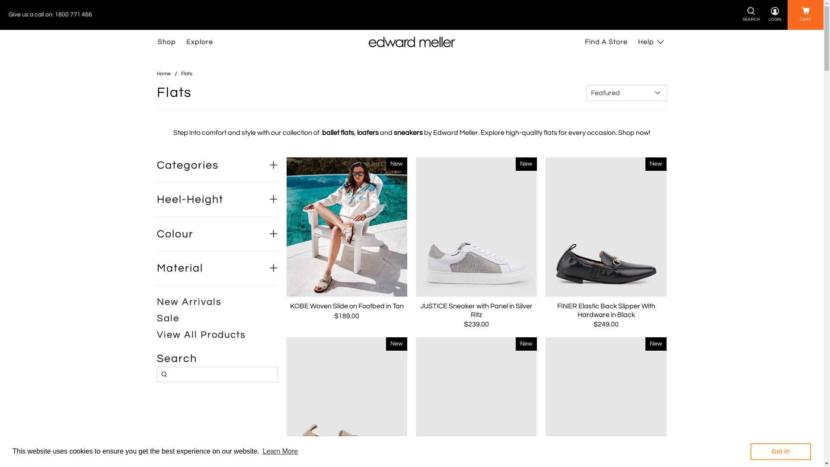 The width and height of the screenshot is (830, 467). What do you see at coordinates (606, 42) in the screenshot?
I see `Find A Store` at bounding box center [606, 42].